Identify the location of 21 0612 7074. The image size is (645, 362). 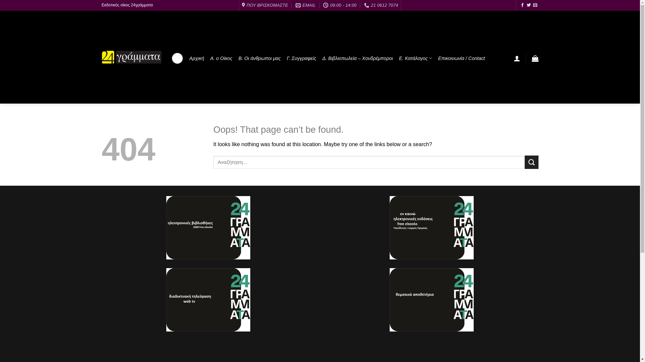
(381, 5).